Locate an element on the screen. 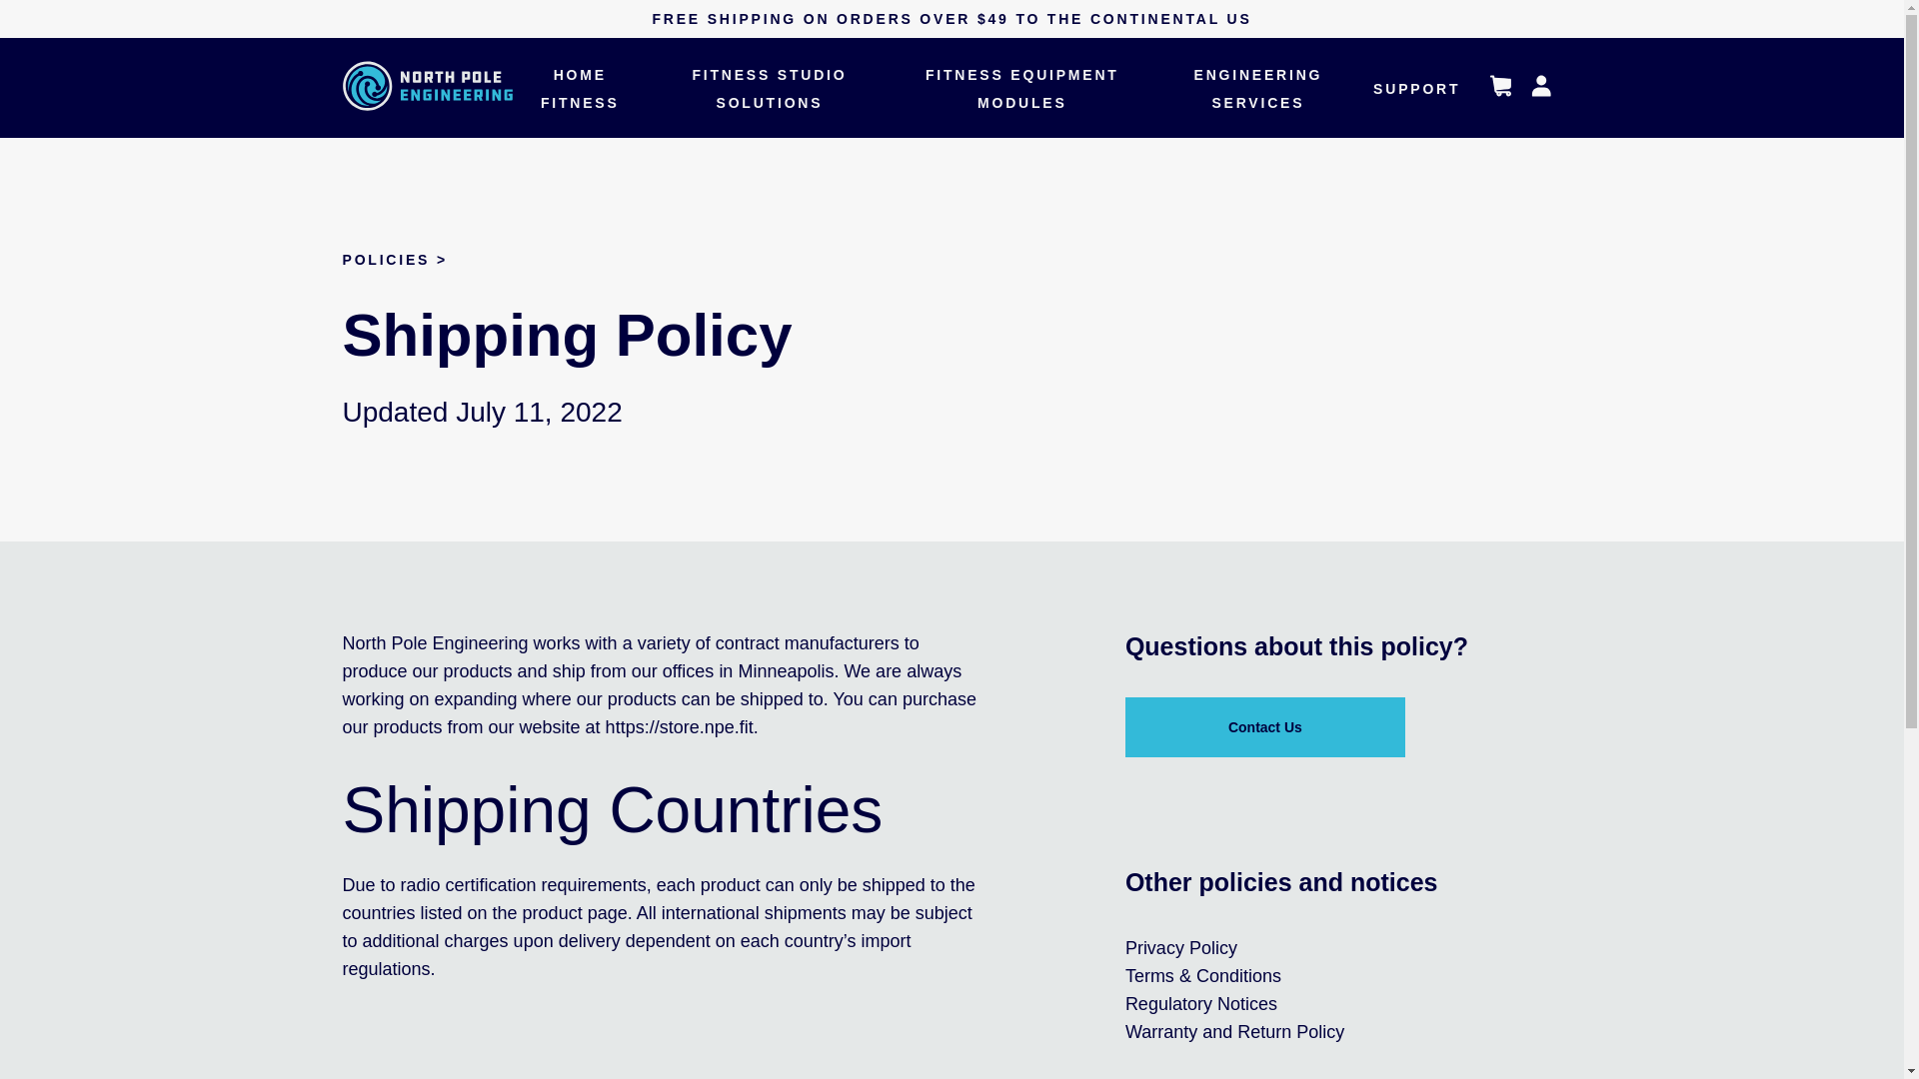 Image resolution: width=1919 pixels, height=1079 pixels. Contact Us is located at coordinates (1264, 727).